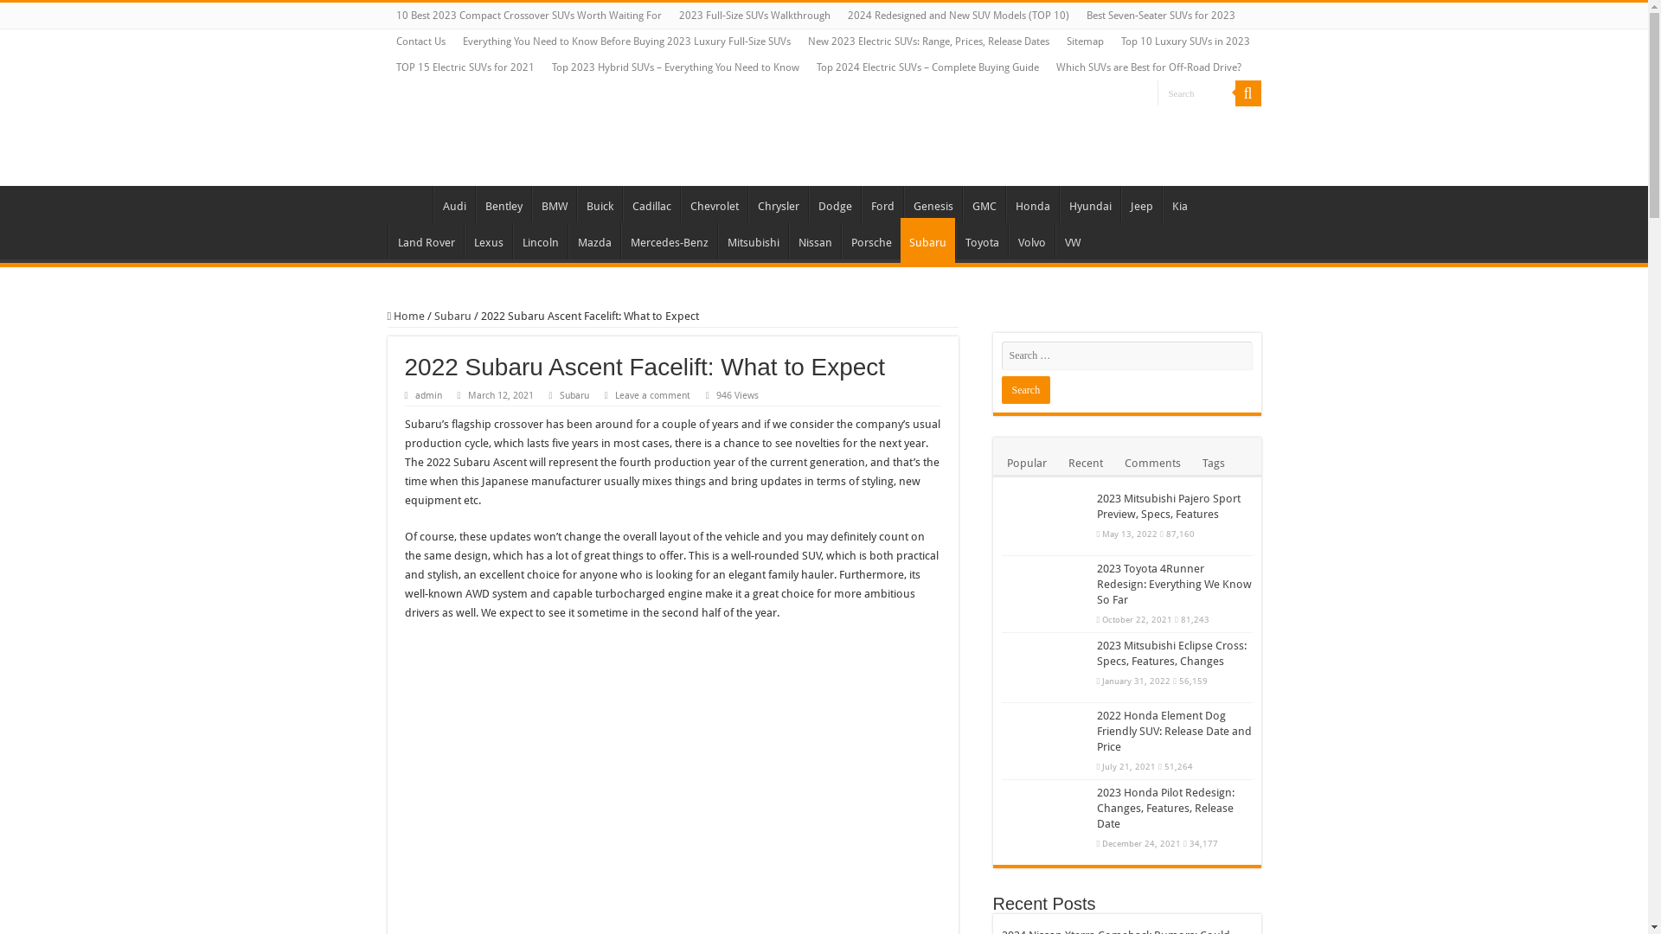 The height and width of the screenshot is (934, 1661). What do you see at coordinates (1175, 732) in the screenshot?
I see `2022 Honda Element Dog Friendly SUV: Release Date and Price` at bounding box center [1175, 732].